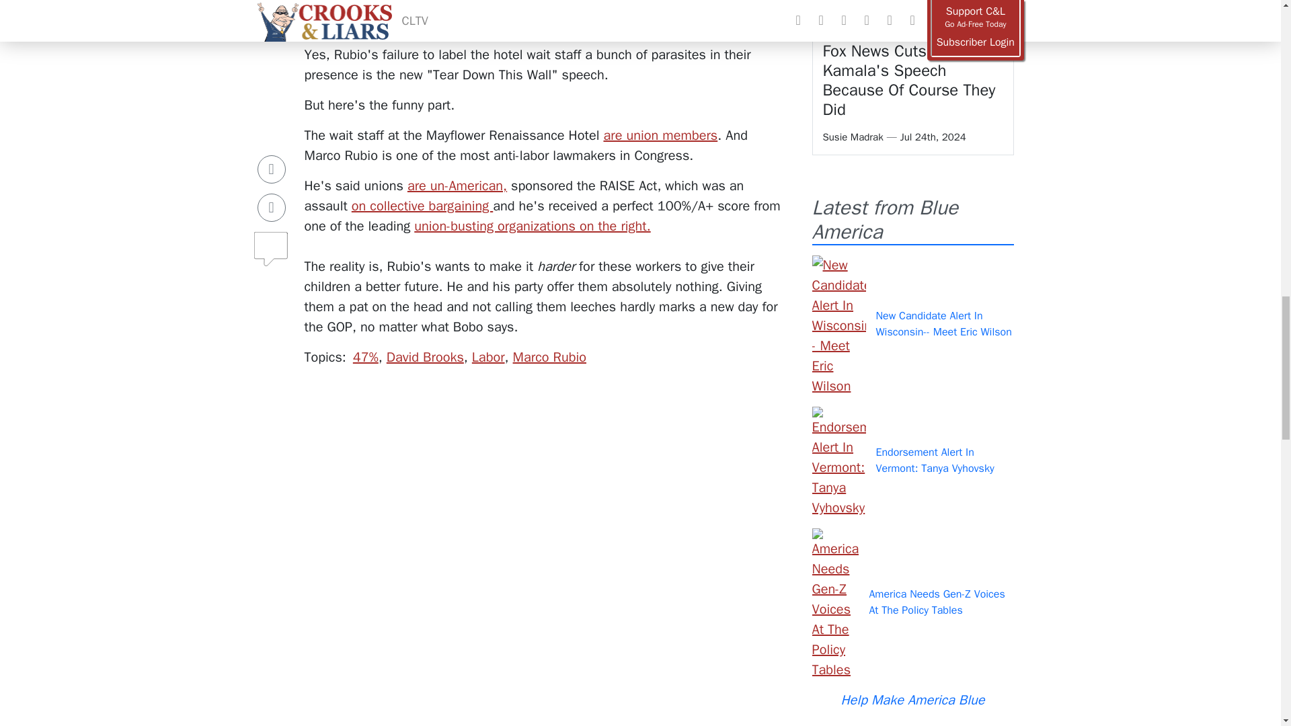 This screenshot has height=726, width=1291. What do you see at coordinates (422, 206) in the screenshot?
I see `on collective bargaining` at bounding box center [422, 206].